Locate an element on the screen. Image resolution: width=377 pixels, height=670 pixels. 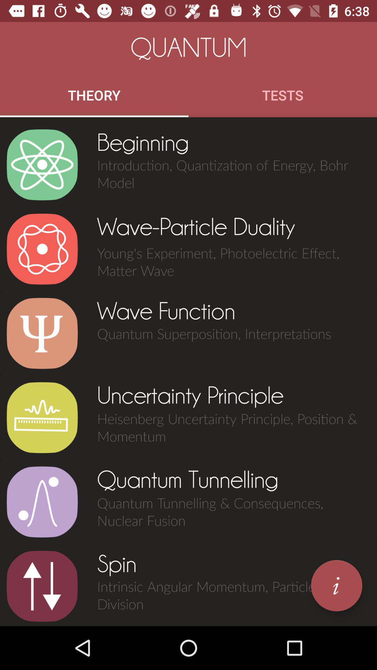
select item to the right of the spin icon is located at coordinates (337, 586).